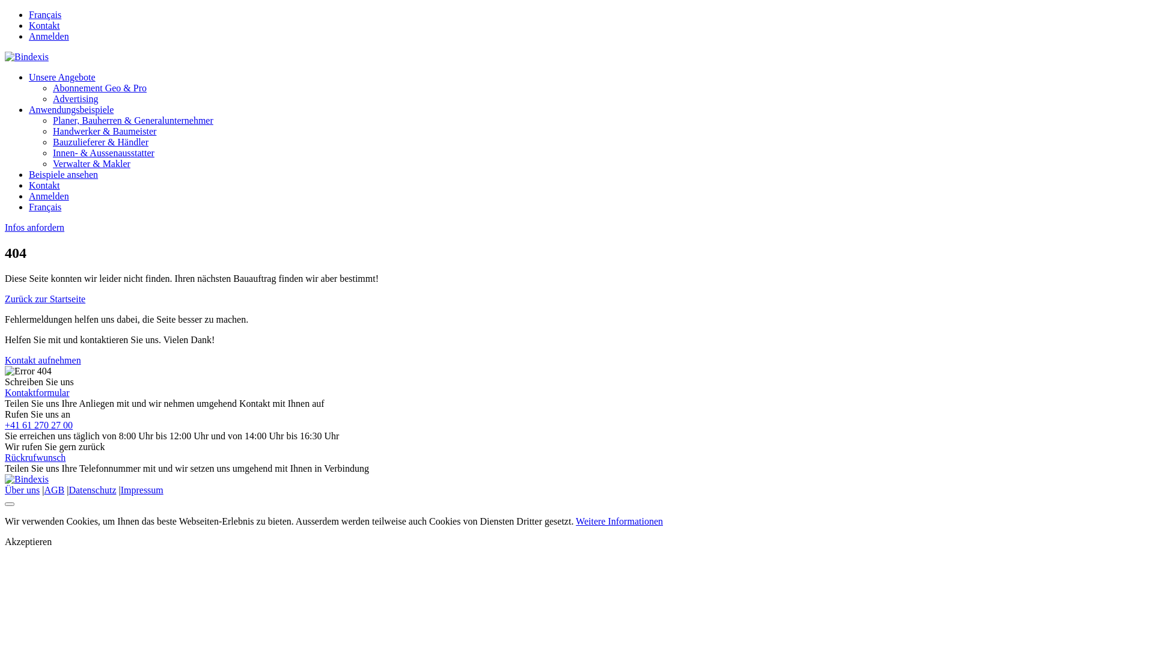 The height and width of the screenshot is (649, 1154). I want to click on Beispiele ansehen, so click(64, 174).